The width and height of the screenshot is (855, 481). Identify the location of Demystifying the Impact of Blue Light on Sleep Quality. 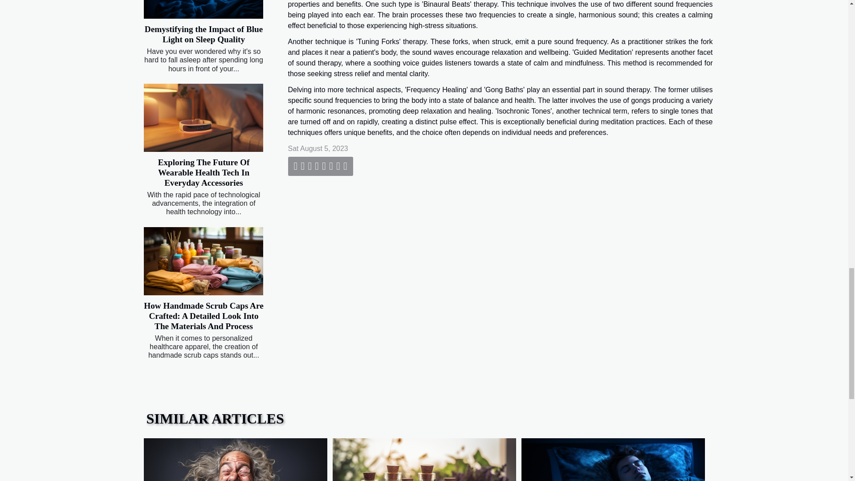
(203, 9).